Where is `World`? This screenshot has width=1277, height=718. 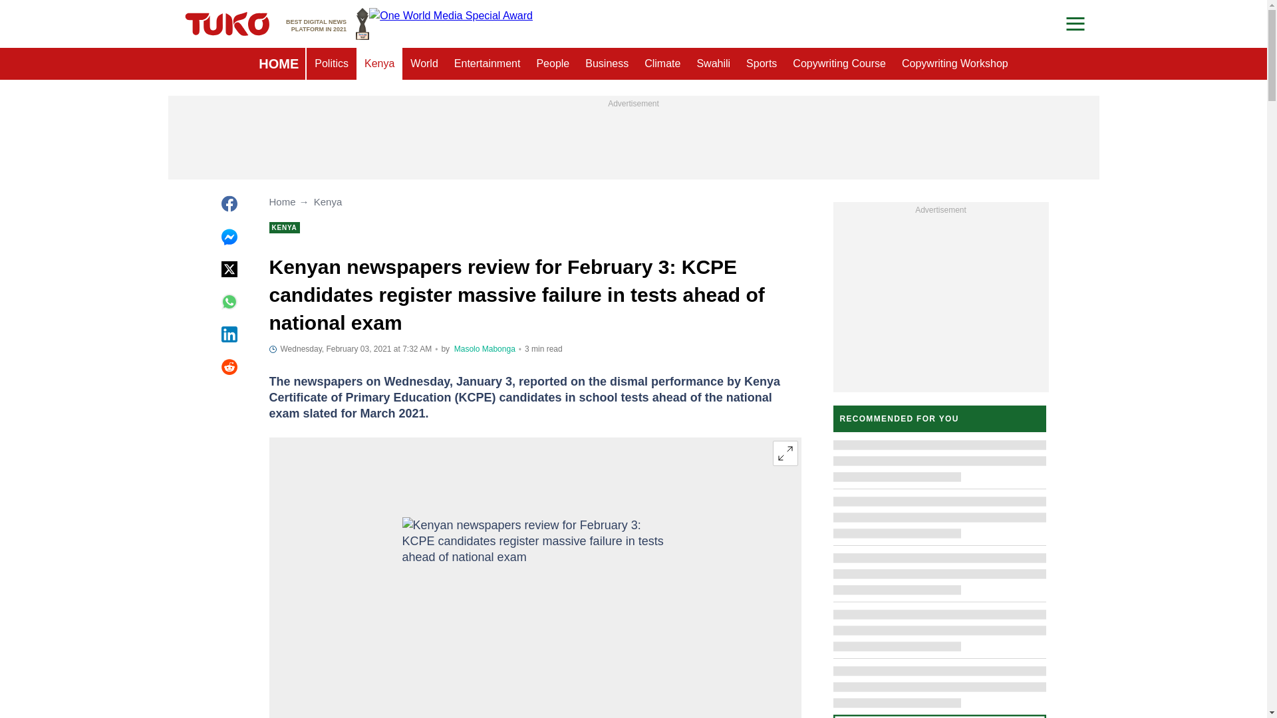
World is located at coordinates (424, 64).